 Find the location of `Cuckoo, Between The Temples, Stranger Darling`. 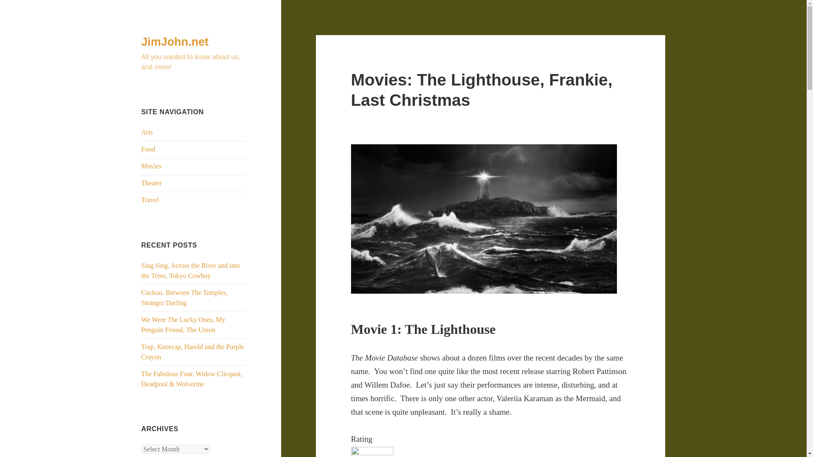

Cuckoo, Between The Temples, Stranger Darling is located at coordinates (185, 297).